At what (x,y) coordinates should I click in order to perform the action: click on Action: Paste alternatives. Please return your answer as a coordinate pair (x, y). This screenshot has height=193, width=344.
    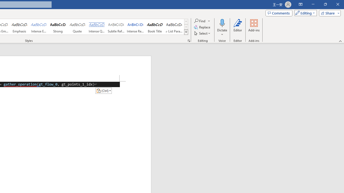
    Looking at the image, I should click on (103, 91).